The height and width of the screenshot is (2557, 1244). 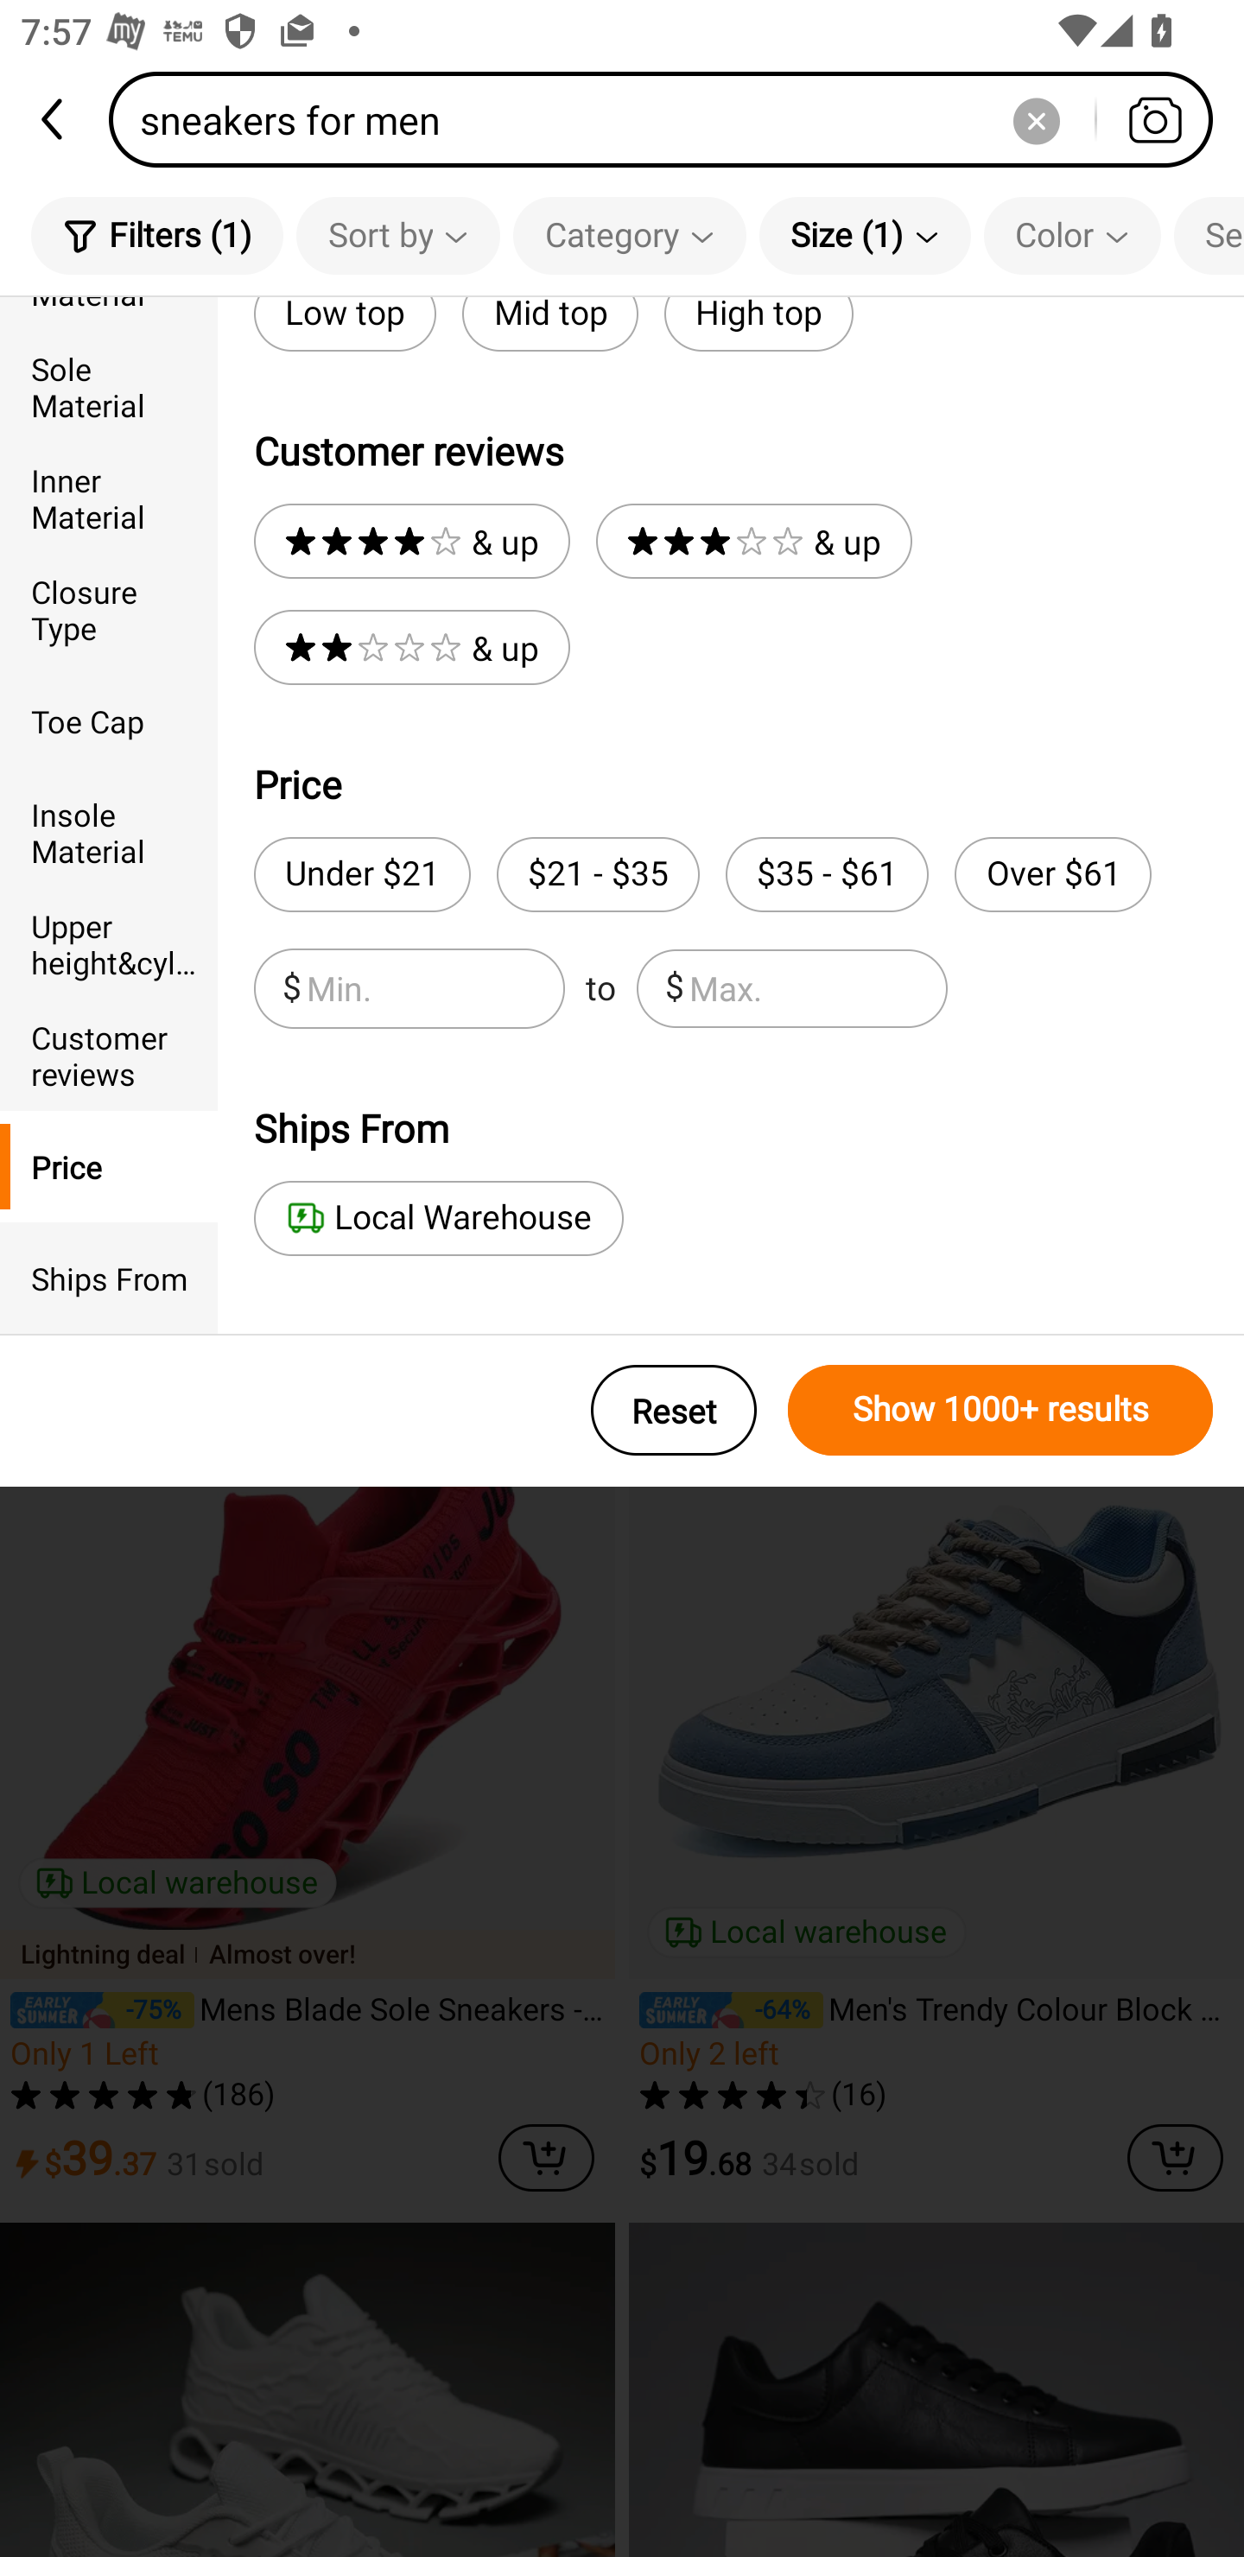 What do you see at coordinates (109, 720) in the screenshot?
I see `Toe Cap` at bounding box center [109, 720].